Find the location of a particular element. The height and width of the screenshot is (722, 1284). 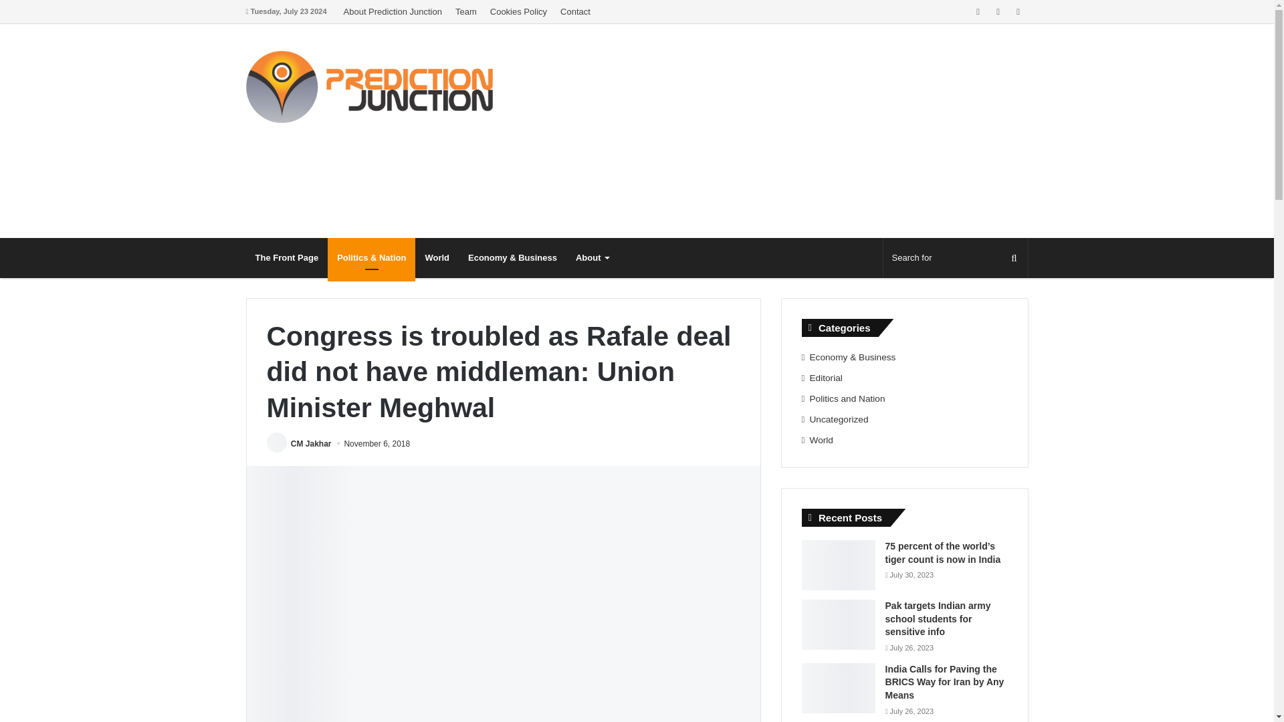

About is located at coordinates (591, 258).